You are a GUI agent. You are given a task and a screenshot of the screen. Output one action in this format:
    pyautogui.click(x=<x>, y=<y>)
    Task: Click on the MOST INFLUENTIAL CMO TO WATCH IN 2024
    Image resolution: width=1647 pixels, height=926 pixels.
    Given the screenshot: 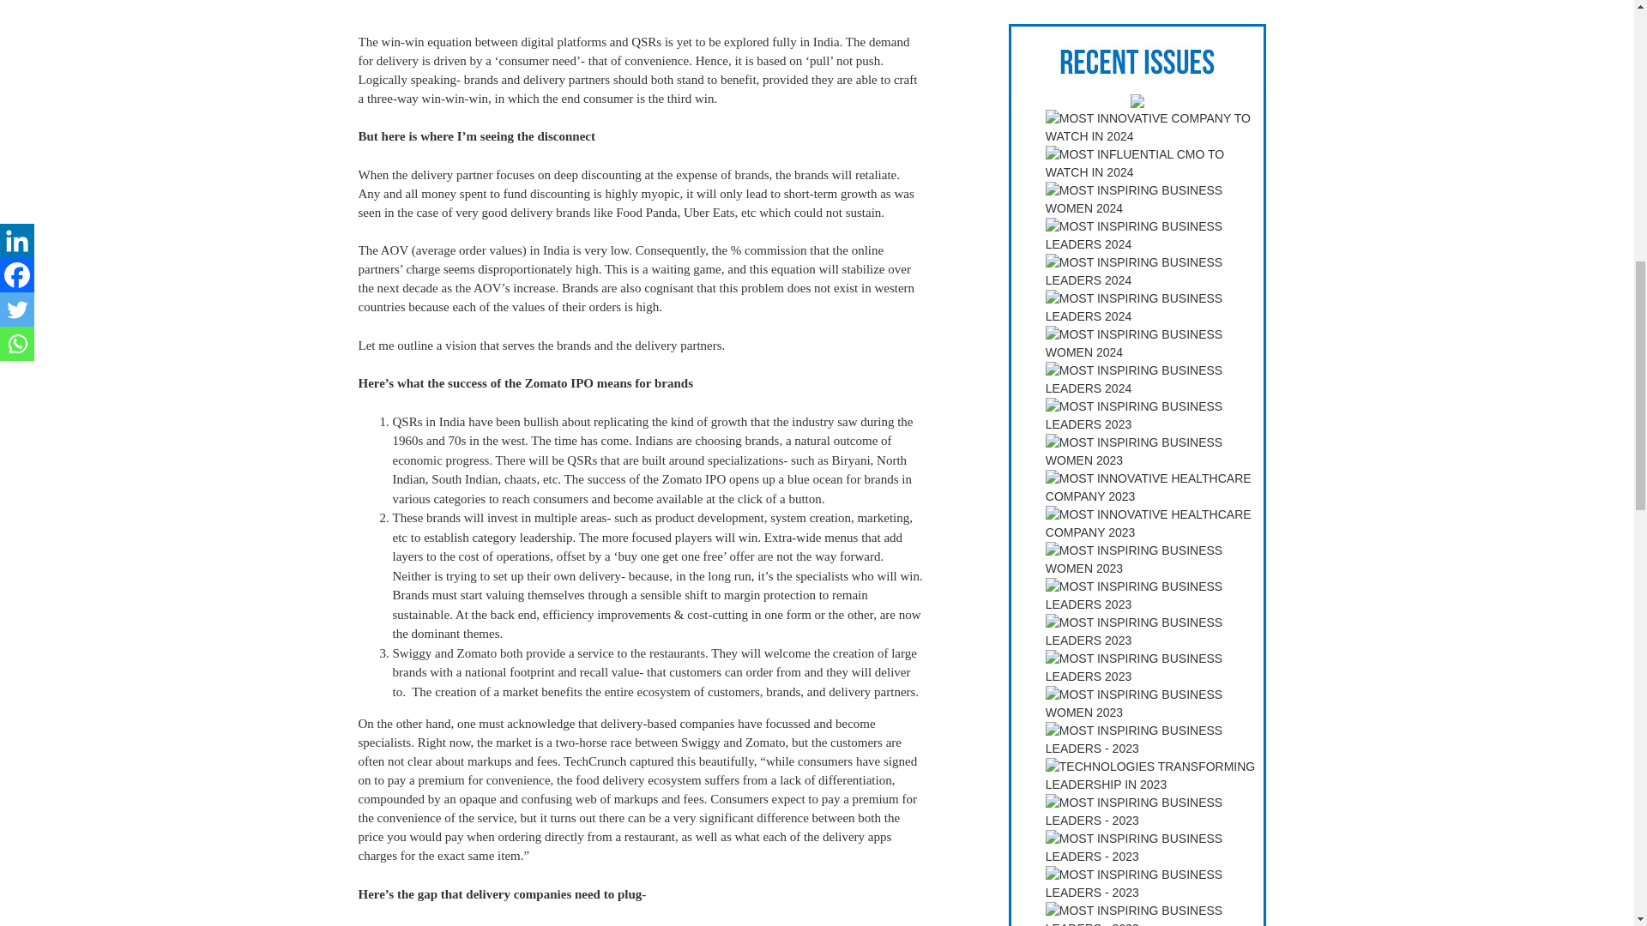 What is the action you would take?
    pyautogui.click(x=1155, y=163)
    